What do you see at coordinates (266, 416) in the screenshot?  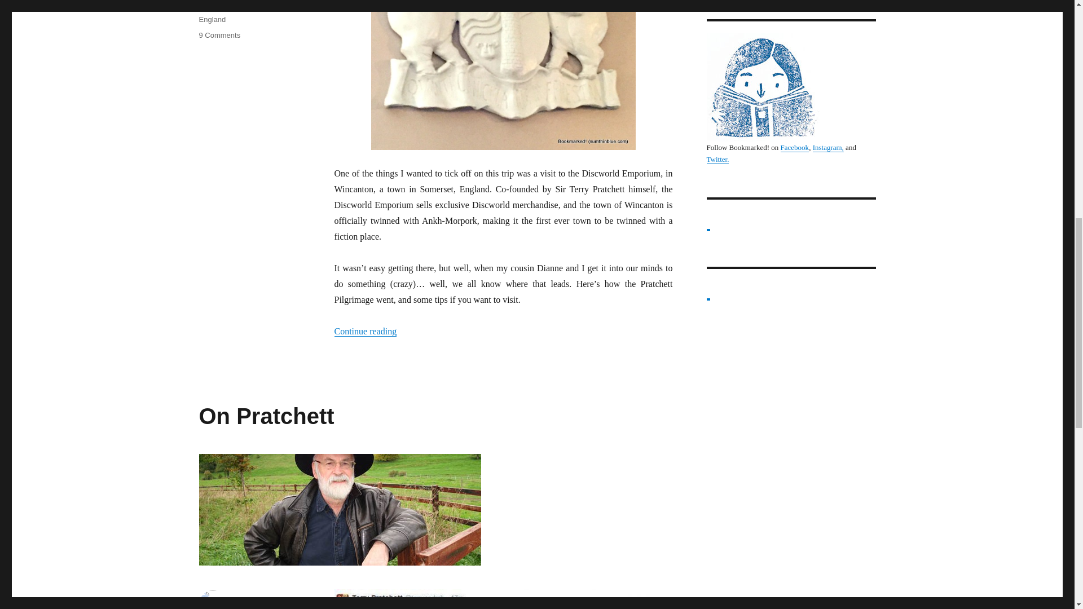 I see `On Pratchett` at bounding box center [266, 416].